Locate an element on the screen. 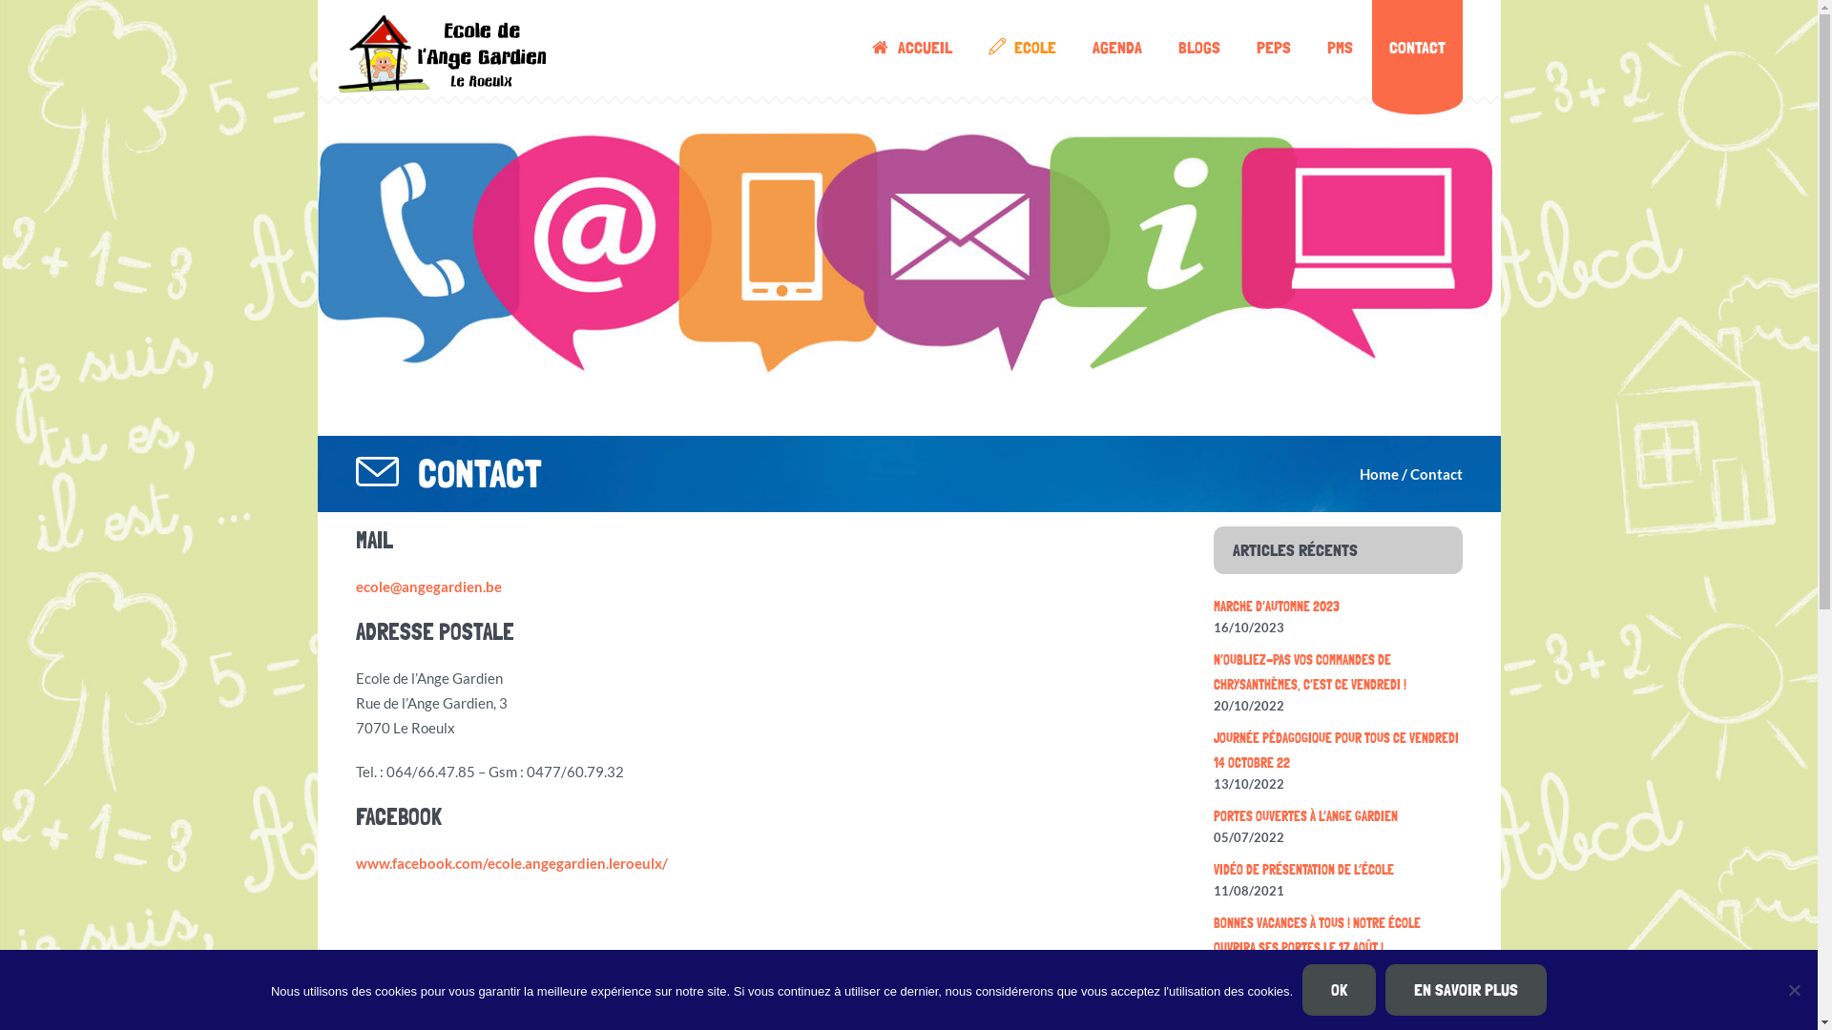  Partager is located at coordinates (475, 971).